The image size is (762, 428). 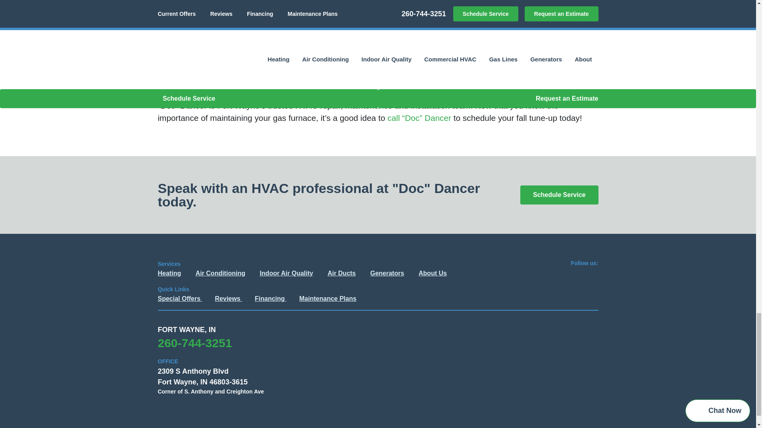 What do you see at coordinates (287, 273) in the screenshot?
I see `Indoor Air Quality` at bounding box center [287, 273].